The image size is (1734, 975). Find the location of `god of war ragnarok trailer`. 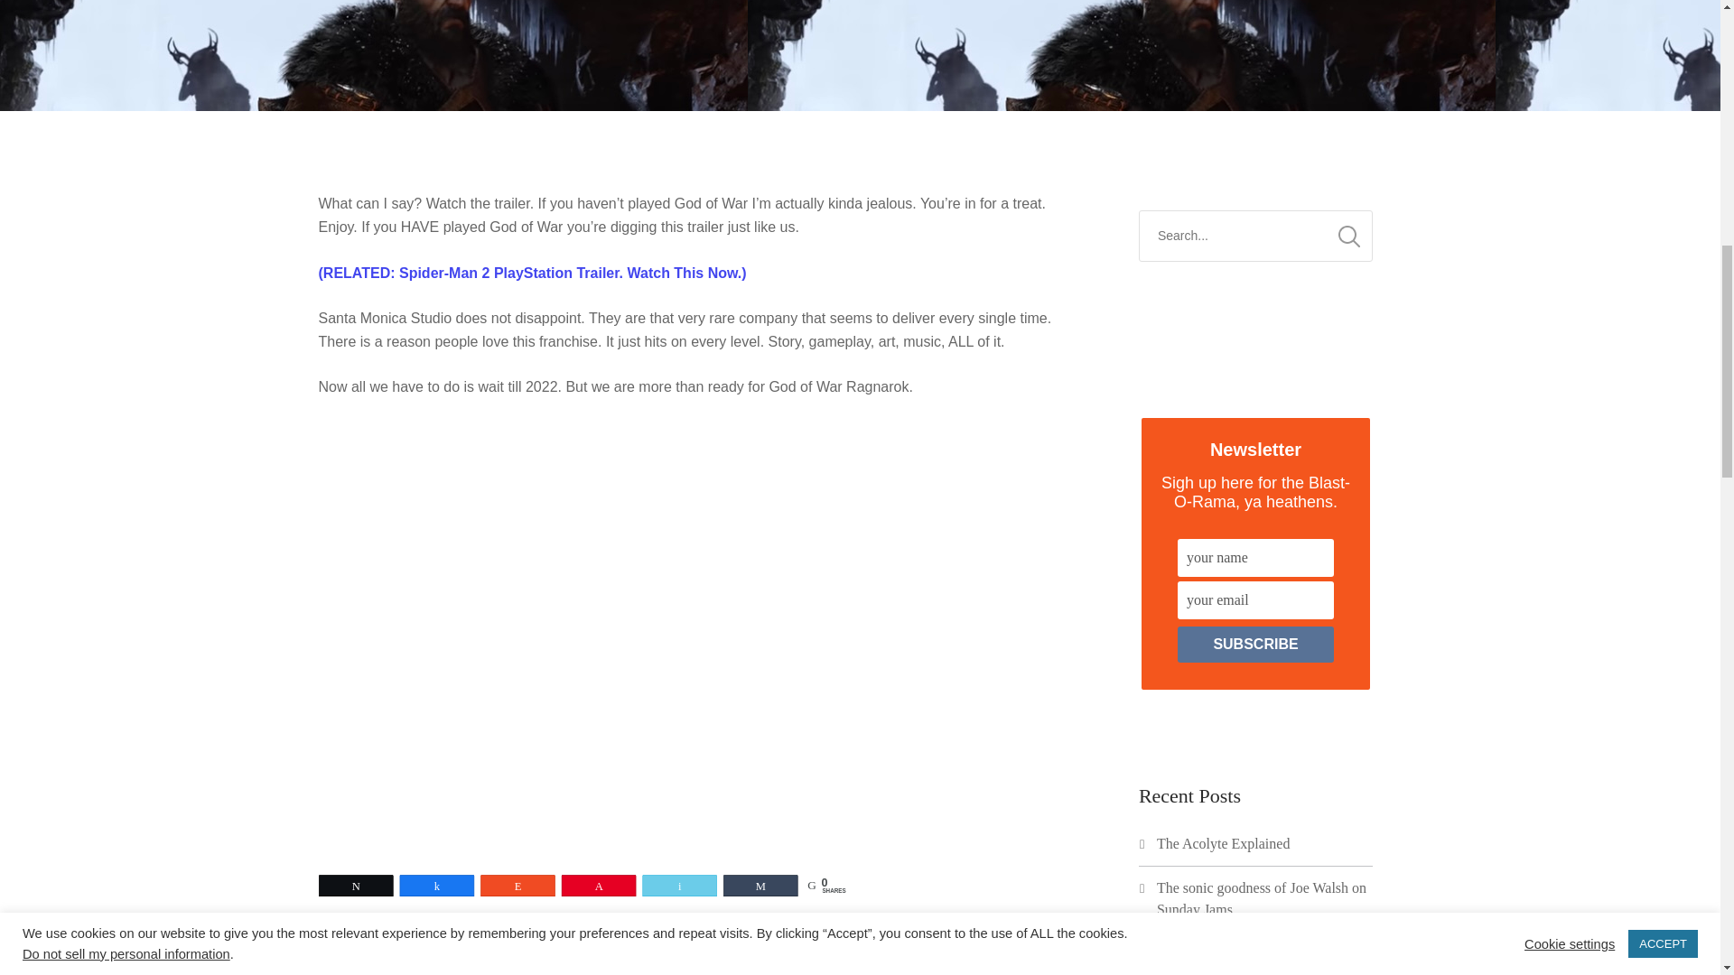

god of war ragnarok trailer is located at coordinates (894, 932).